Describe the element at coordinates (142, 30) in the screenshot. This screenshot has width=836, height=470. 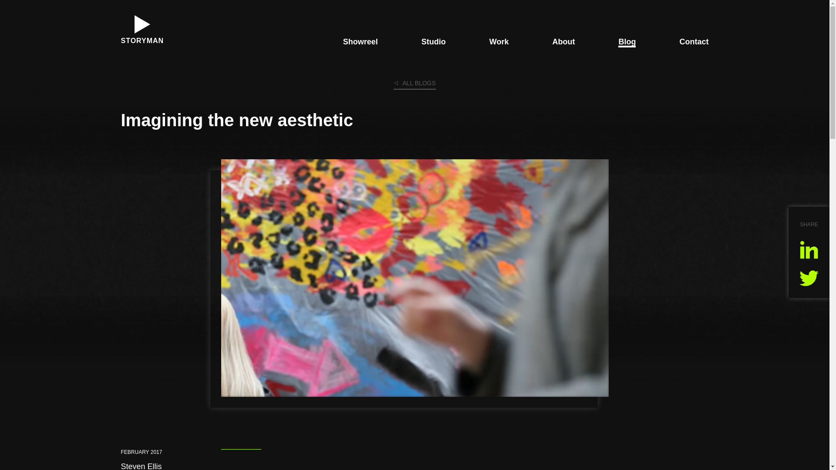
I see `STORYMAN` at that location.